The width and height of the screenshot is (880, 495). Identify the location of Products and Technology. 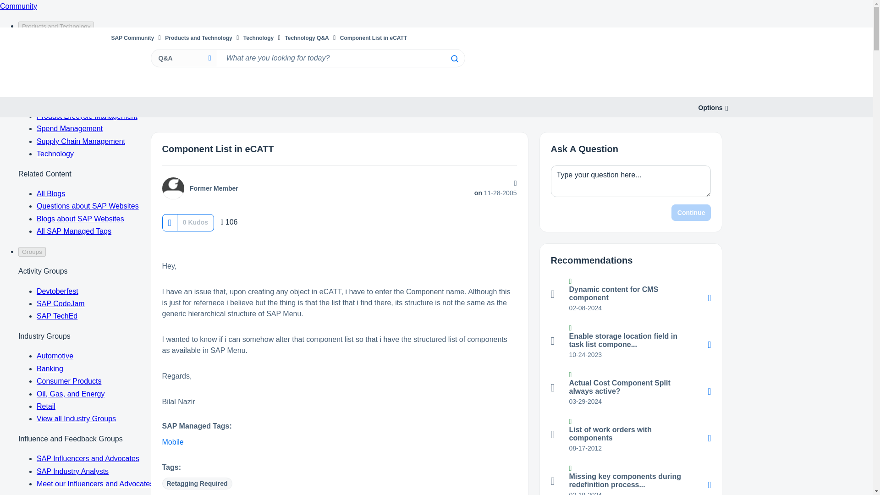
(198, 38).